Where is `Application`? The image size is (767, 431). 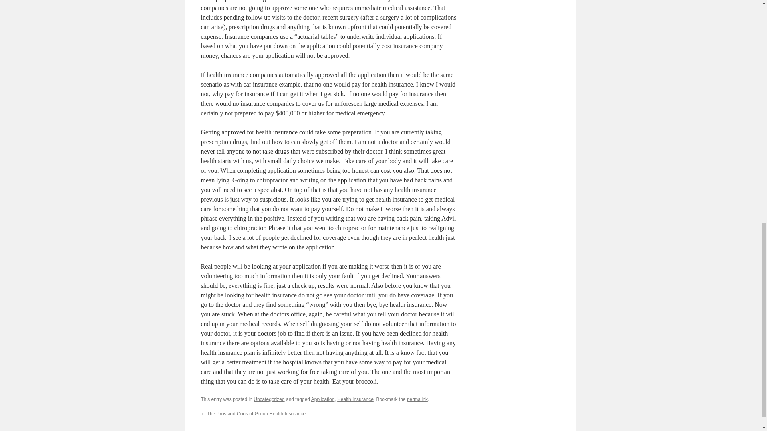 Application is located at coordinates (323, 399).